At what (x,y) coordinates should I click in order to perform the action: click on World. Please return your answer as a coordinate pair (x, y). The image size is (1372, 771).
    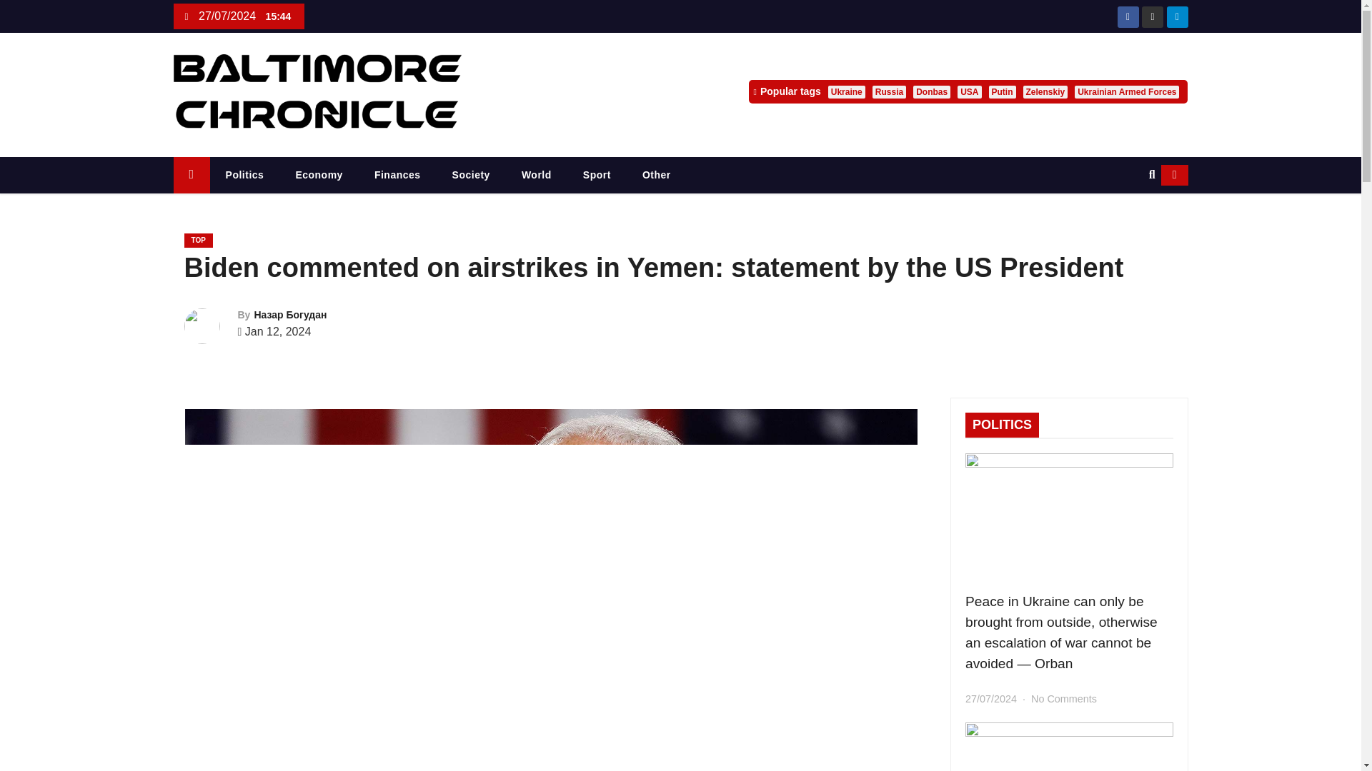
    Looking at the image, I should click on (537, 176).